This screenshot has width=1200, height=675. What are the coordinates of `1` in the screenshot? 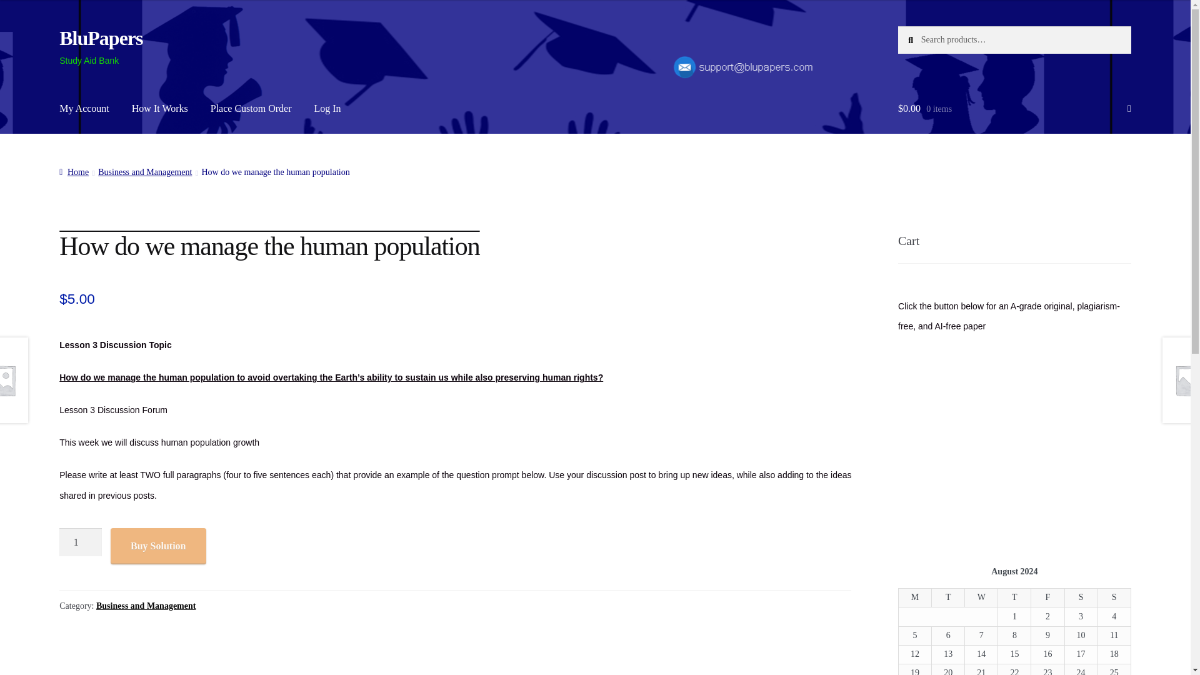 It's located at (80, 542).